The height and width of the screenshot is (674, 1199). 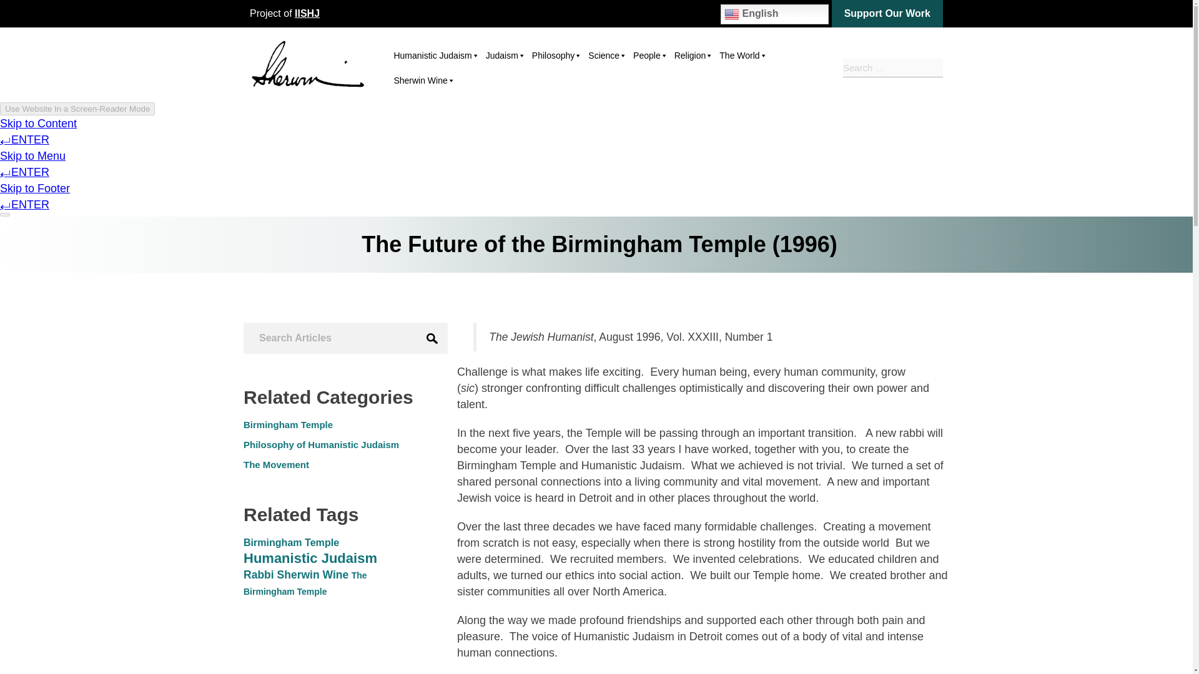 What do you see at coordinates (934, 66) in the screenshot?
I see `Search` at bounding box center [934, 66].